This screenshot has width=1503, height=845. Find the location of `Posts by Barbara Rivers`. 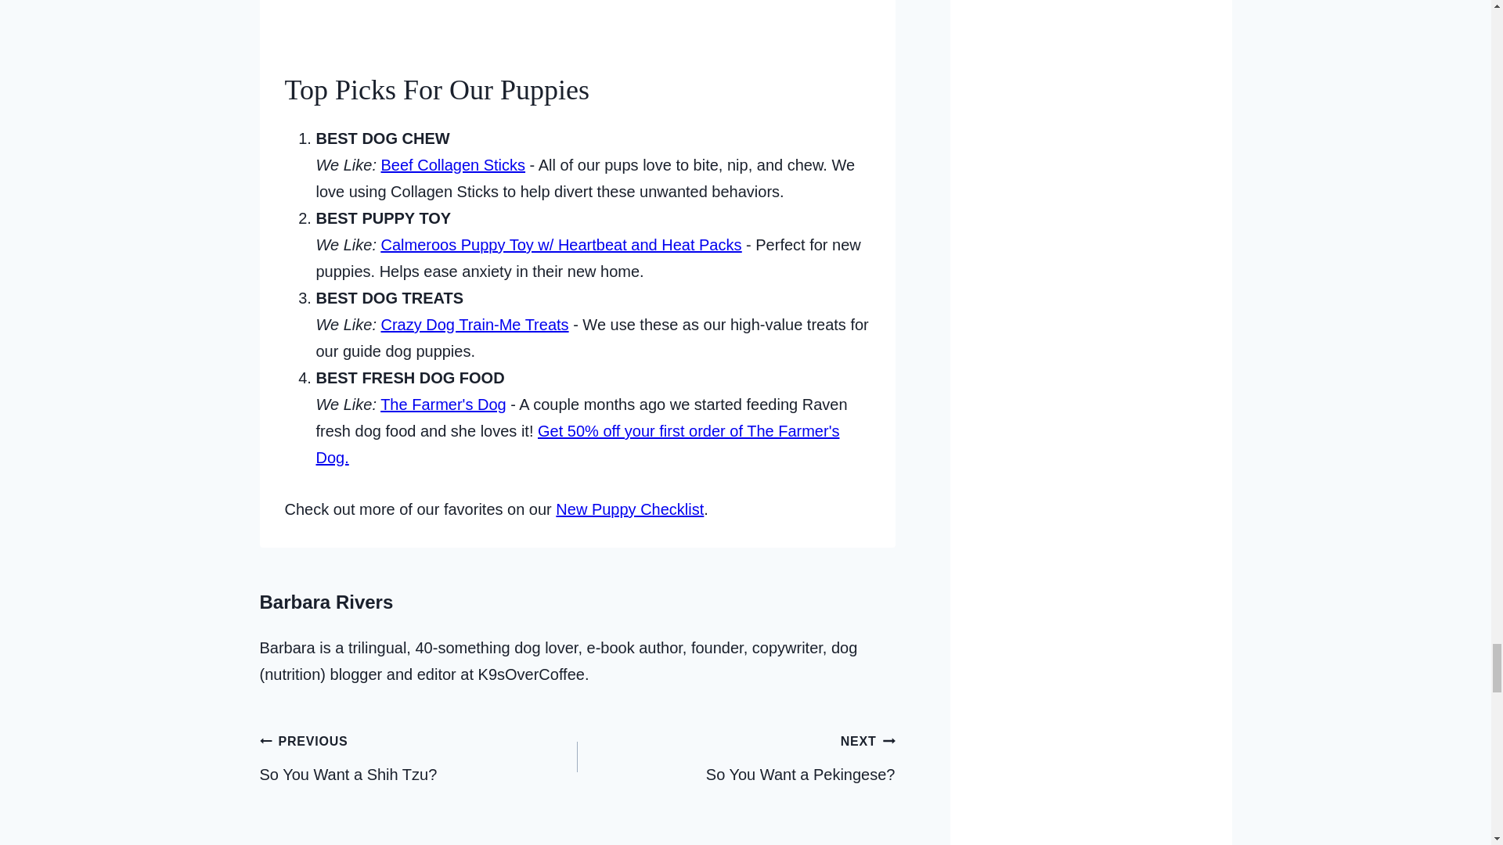

Posts by Barbara Rivers is located at coordinates (327, 602).